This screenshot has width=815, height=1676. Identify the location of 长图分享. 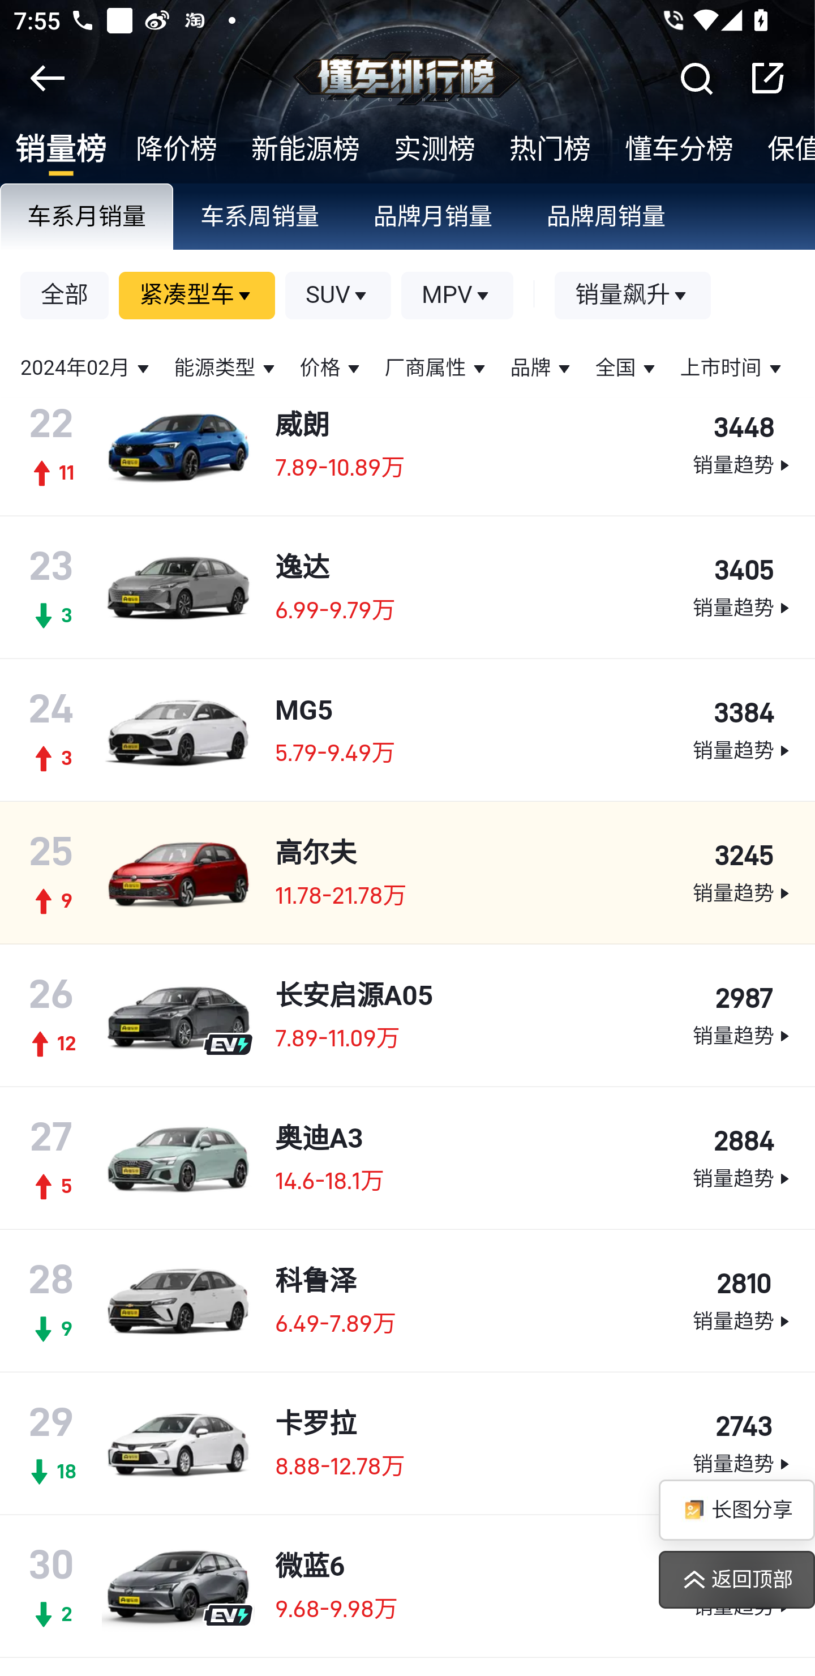
(736, 1510).